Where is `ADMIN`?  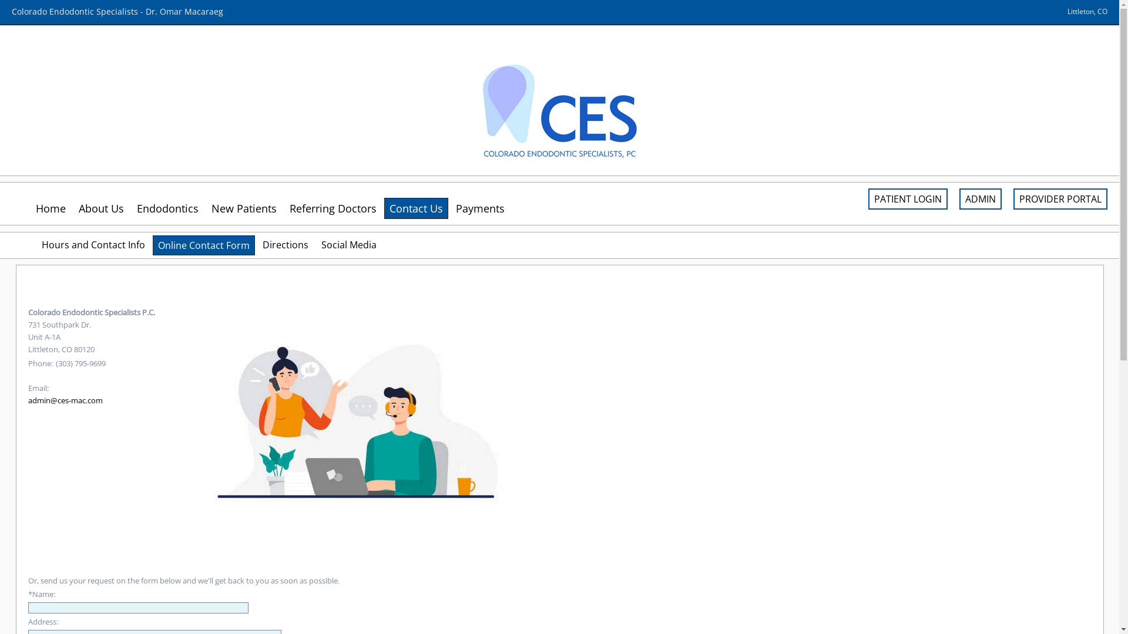
ADMIN is located at coordinates (981, 199).